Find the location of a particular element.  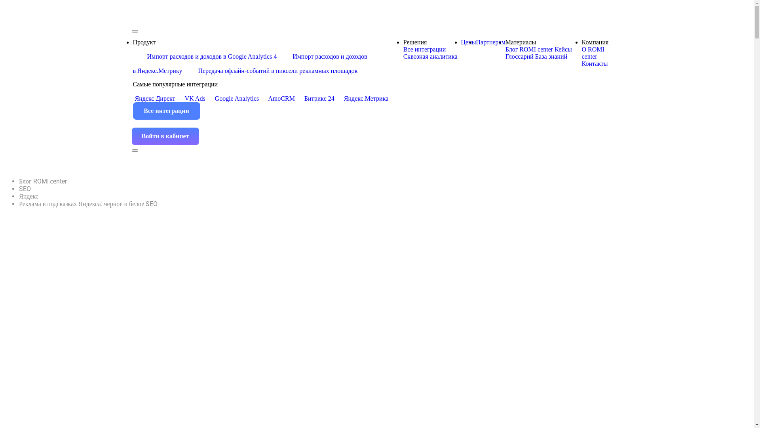

Google Analytics is located at coordinates (234, 98).